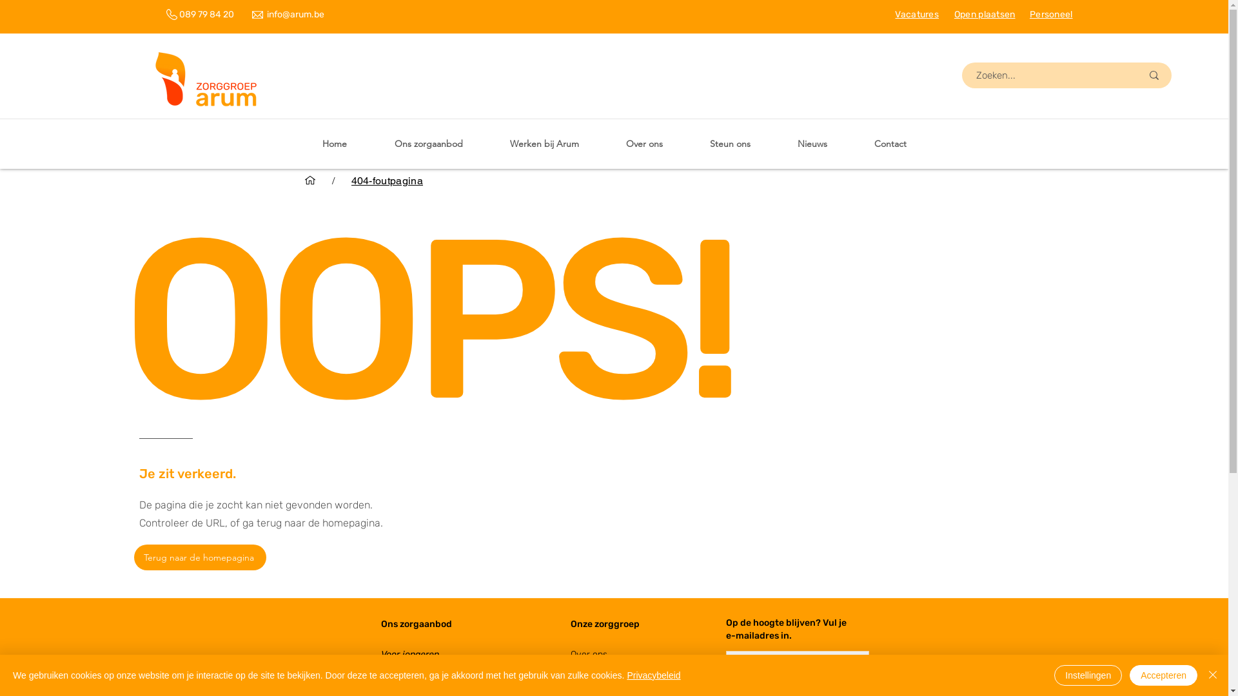 This screenshot has width=1238, height=696. I want to click on Voor jongeren, so click(409, 655).